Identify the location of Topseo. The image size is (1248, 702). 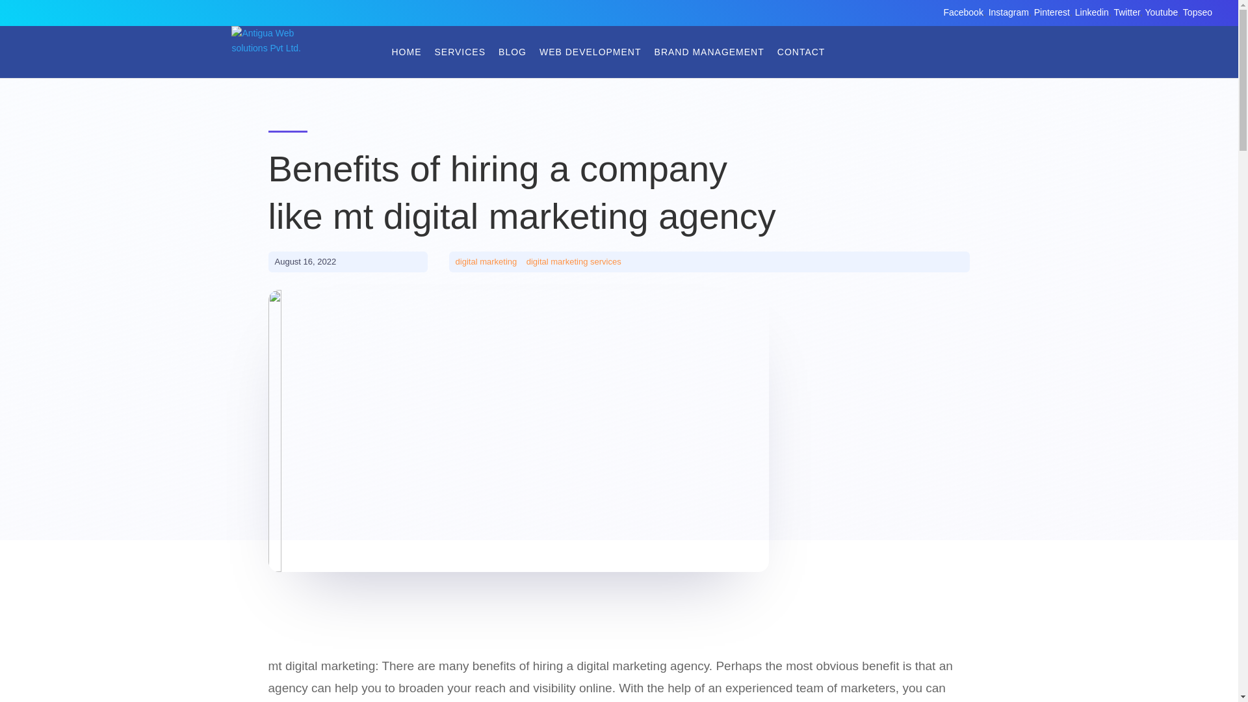
(1197, 12).